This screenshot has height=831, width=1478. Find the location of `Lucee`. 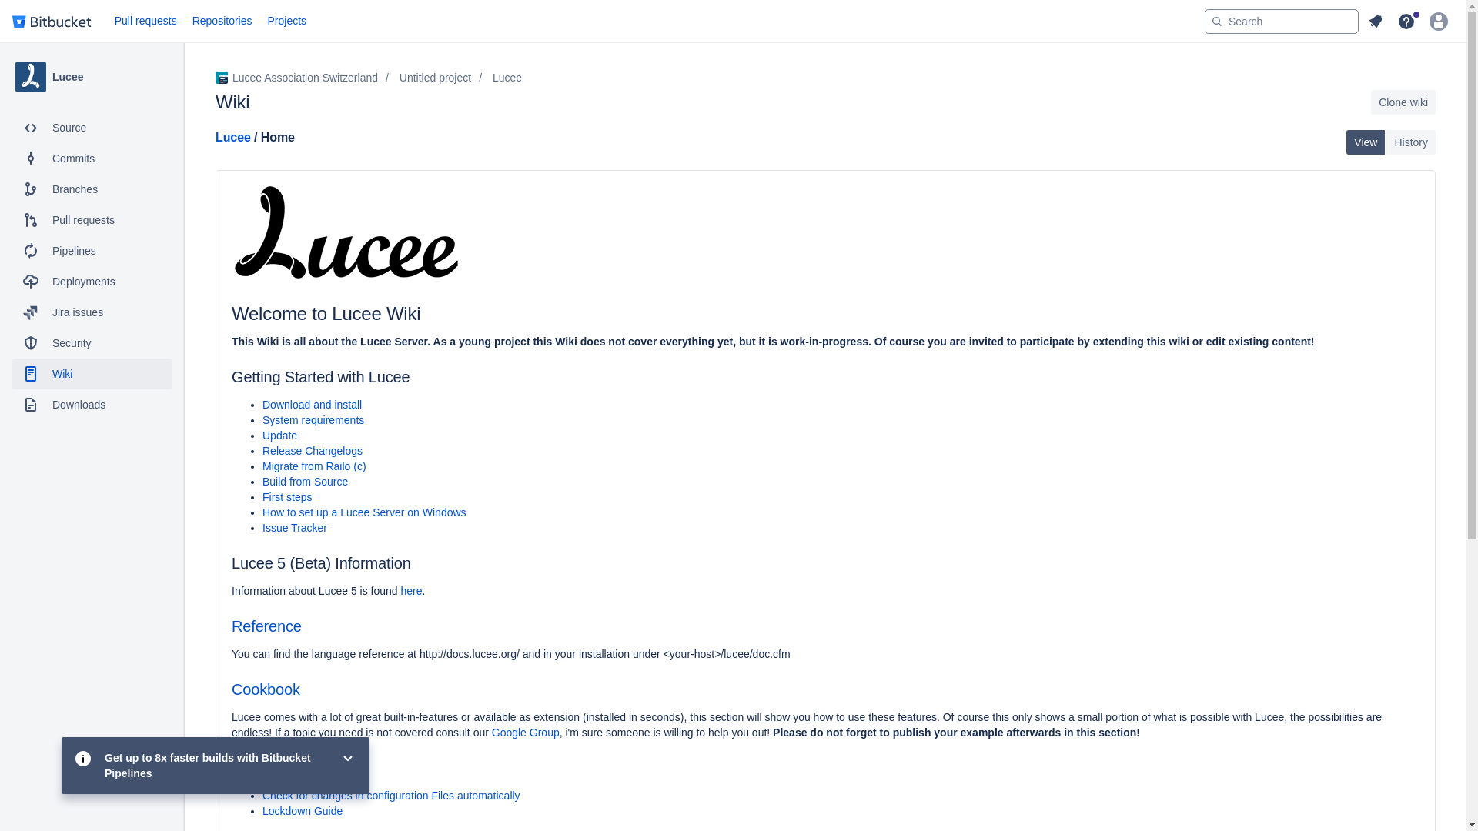

Lucee is located at coordinates (92, 77).